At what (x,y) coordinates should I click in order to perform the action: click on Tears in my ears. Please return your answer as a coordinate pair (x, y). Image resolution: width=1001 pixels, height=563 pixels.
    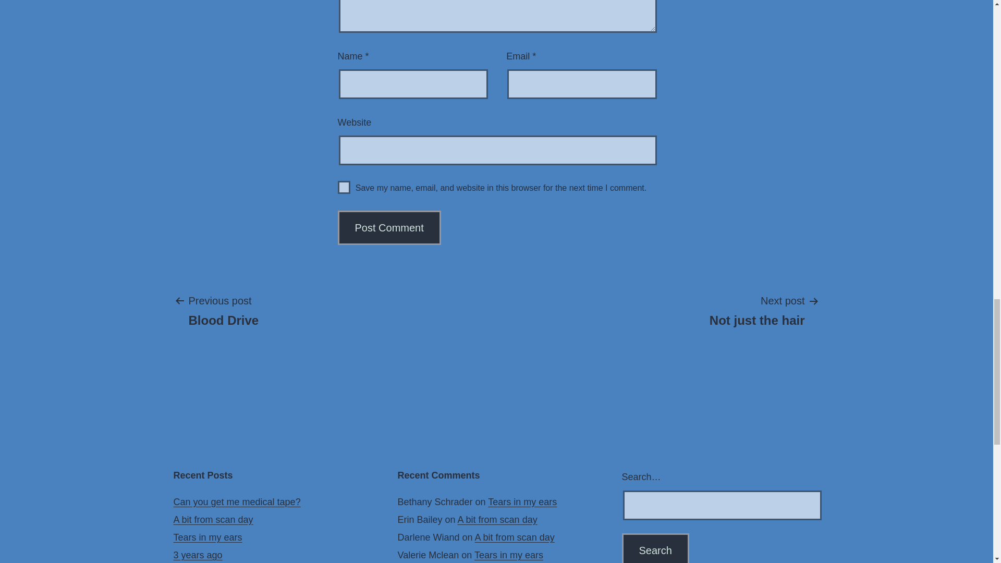
    Looking at the image, I should click on (223, 310).